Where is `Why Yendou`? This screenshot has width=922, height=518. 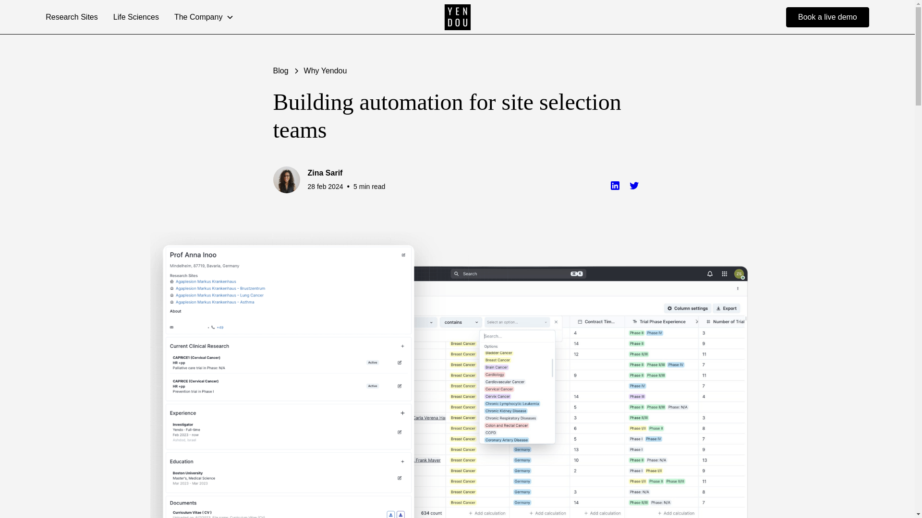
Why Yendou is located at coordinates (326, 71).